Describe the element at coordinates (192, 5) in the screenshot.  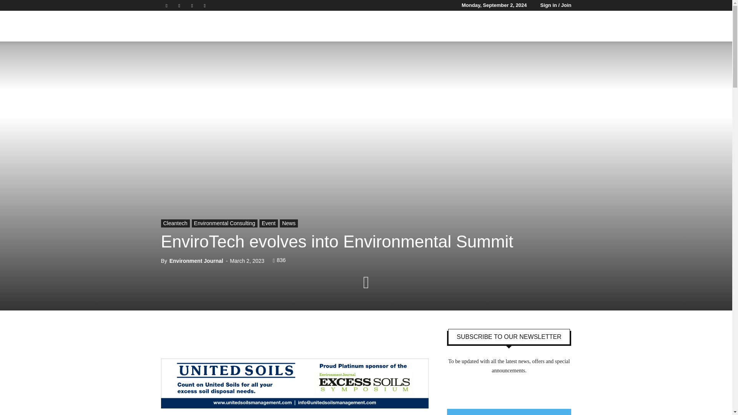
I see `Twitter` at that location.